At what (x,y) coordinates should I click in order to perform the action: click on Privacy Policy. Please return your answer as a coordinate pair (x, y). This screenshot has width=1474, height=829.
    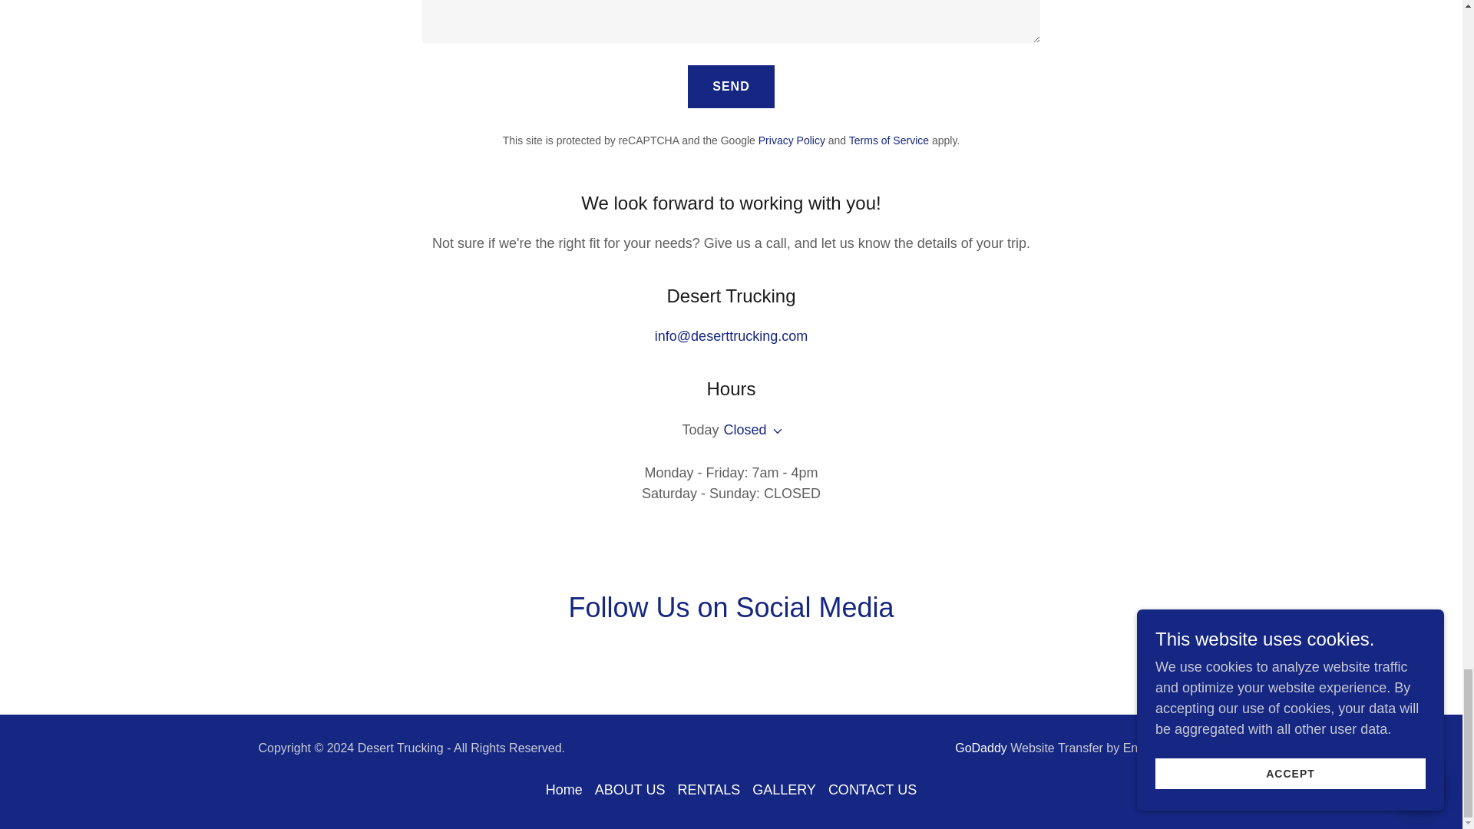
    Looking at the image, I should click on (792, 140).